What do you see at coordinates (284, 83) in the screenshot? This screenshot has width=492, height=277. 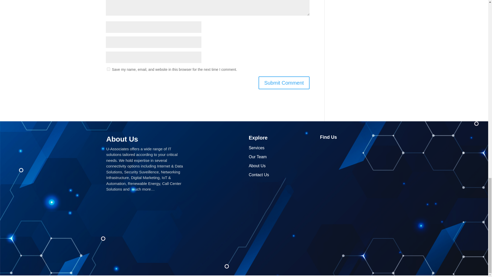 I see `Submit Comment` at bounding box center [284, 83].